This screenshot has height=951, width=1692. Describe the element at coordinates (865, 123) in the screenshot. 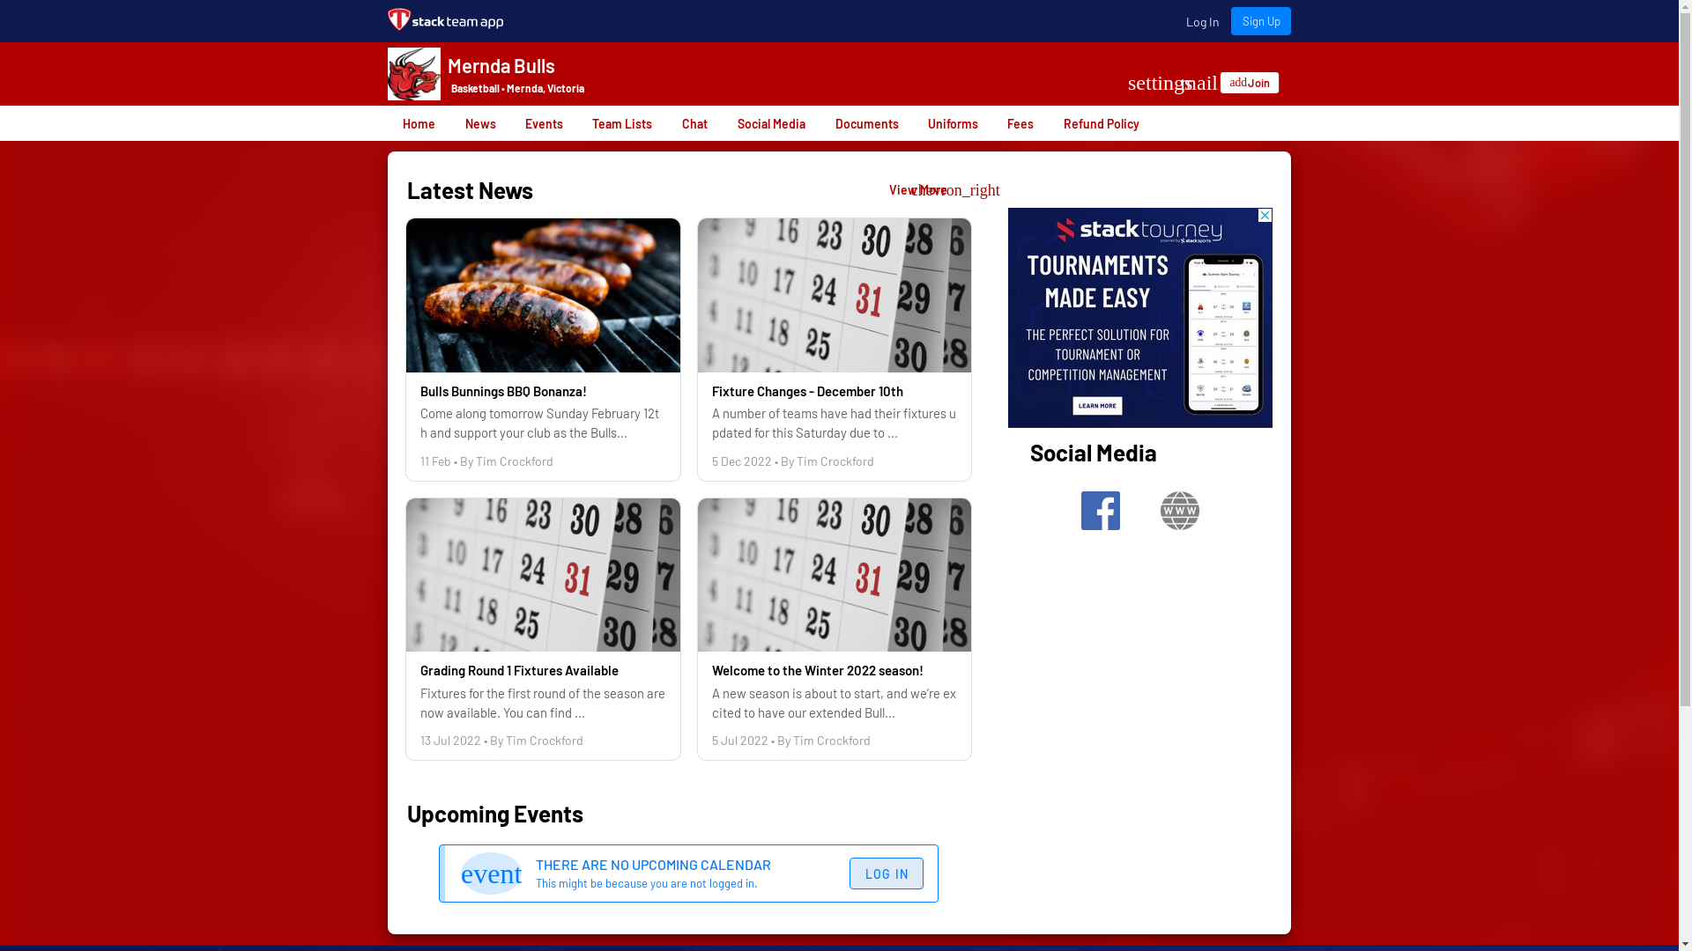

I see `Documents` at that location.